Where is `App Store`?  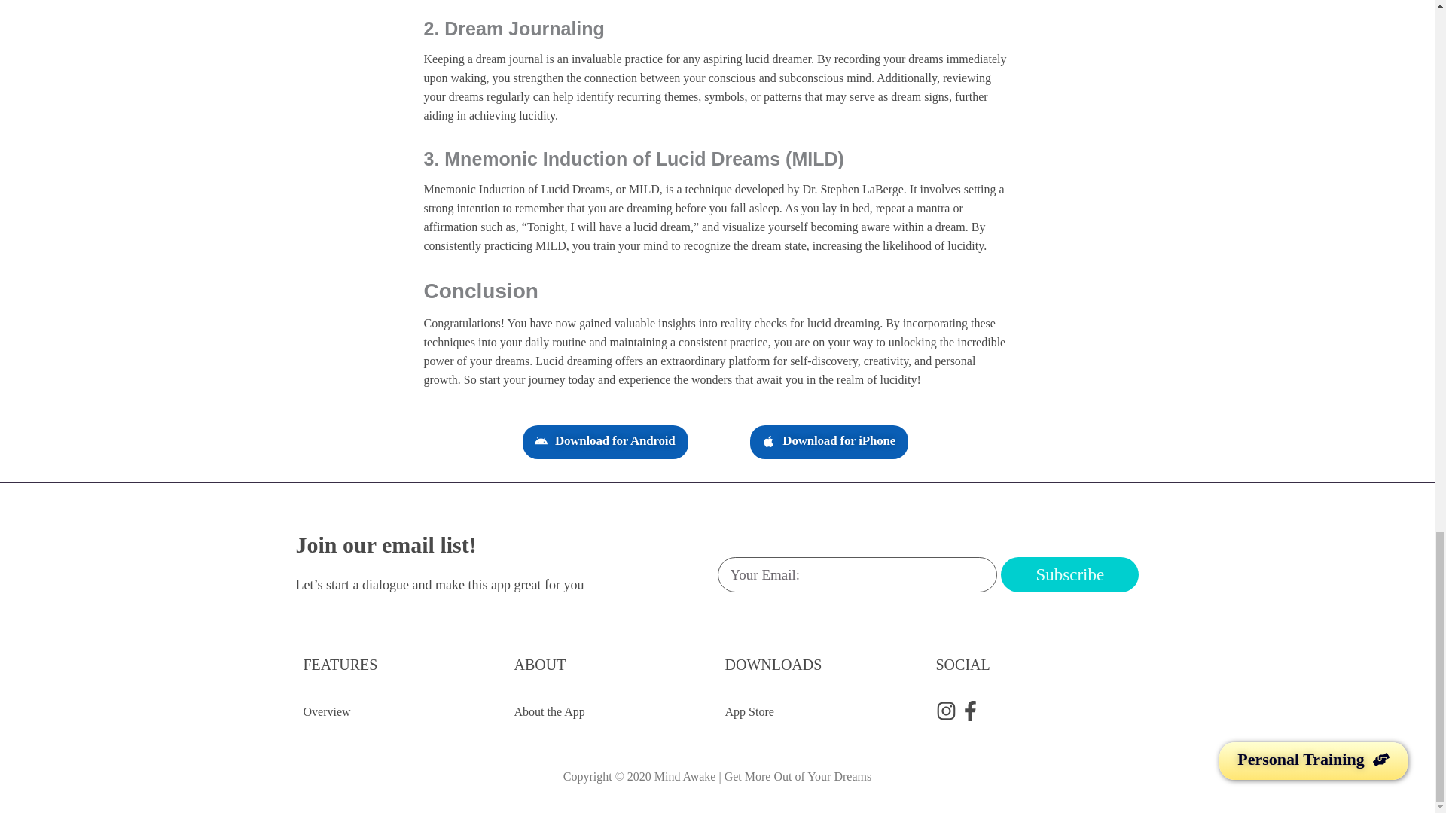
App Store is located at coordinates (822, 712).